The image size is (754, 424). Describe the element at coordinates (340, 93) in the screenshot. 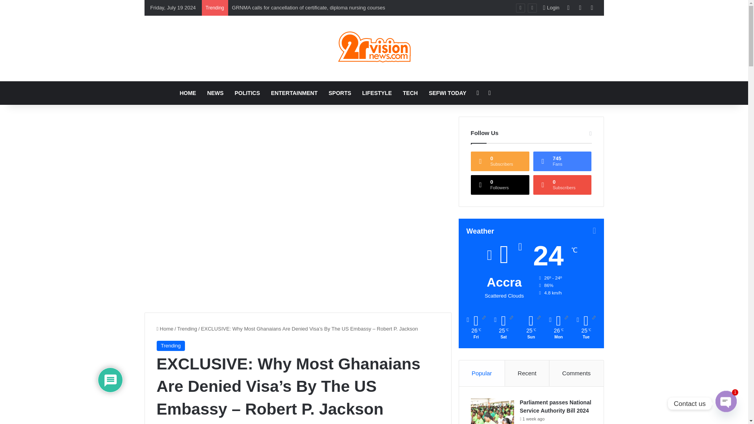

I see `SPORTS` at that location.